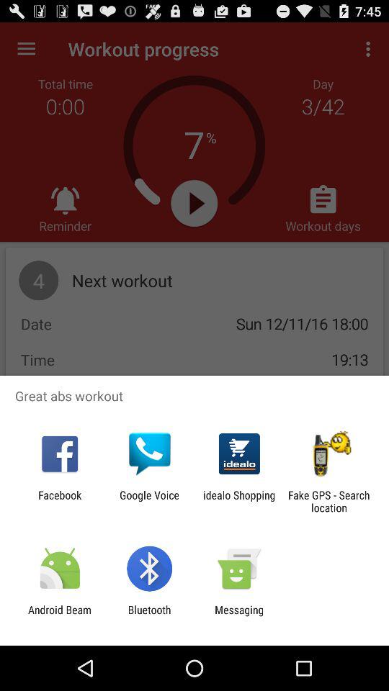 The width and height of the screenshot is (389, 691). I want to click on click the icon to the right of android beam app, so click(149, 616).